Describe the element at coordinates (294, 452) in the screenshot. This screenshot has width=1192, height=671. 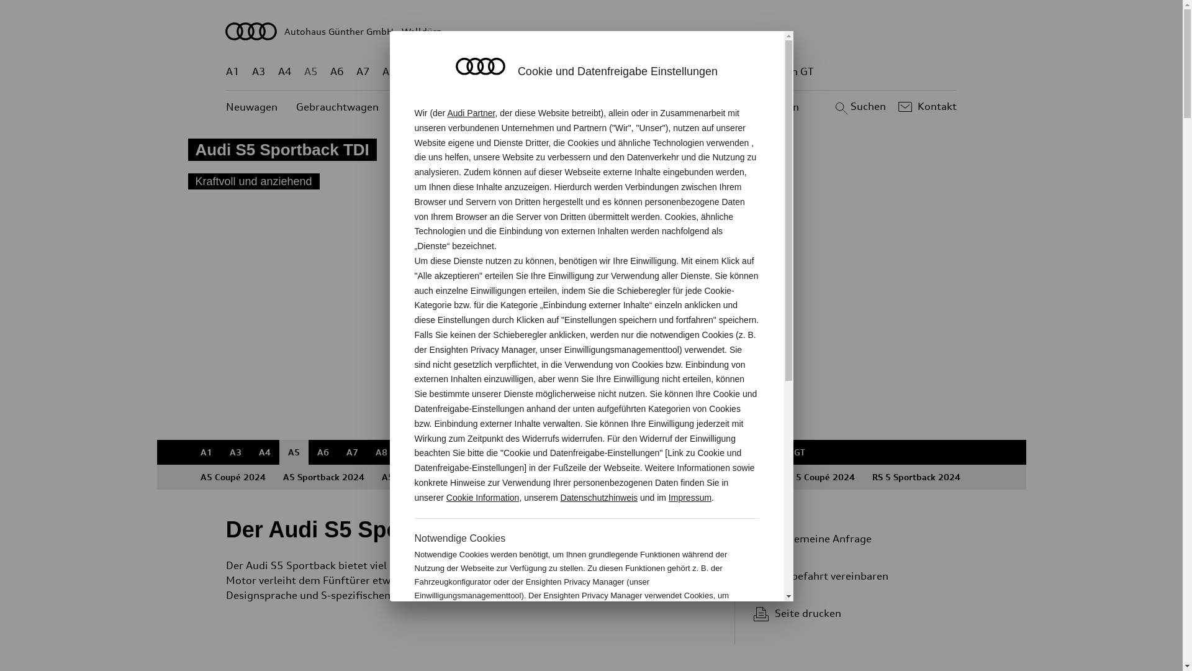
I see `A5` at that location.